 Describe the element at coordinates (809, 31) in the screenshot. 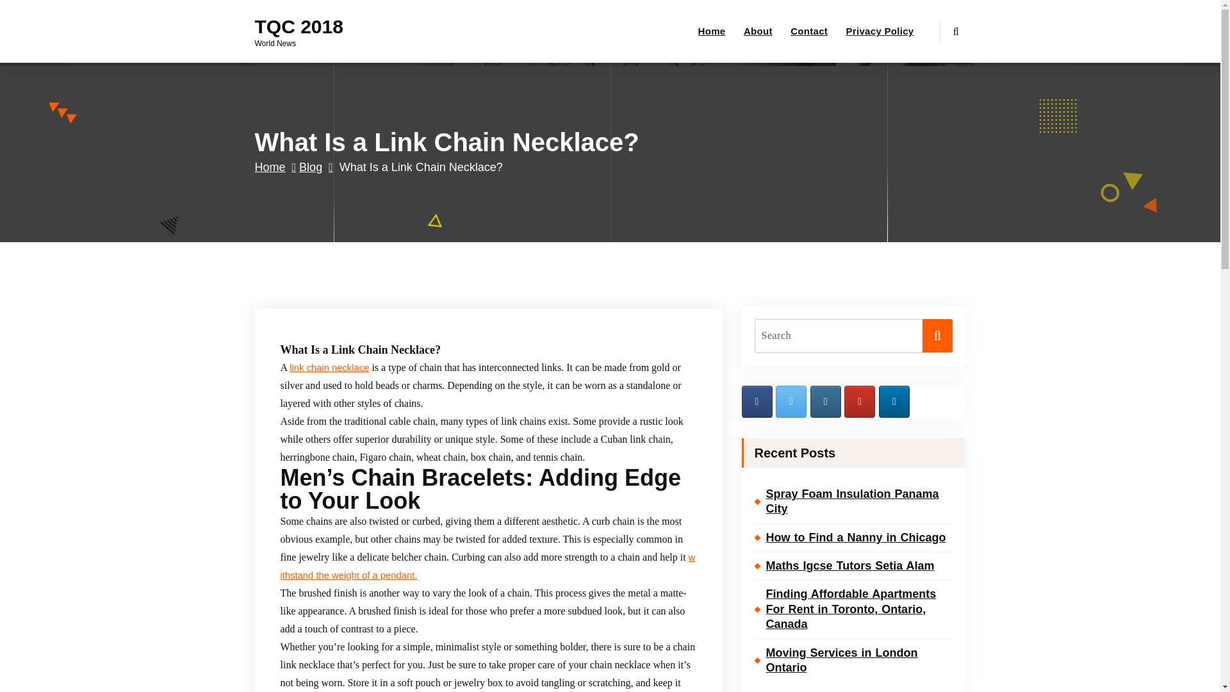

I see `Contact` at that location.